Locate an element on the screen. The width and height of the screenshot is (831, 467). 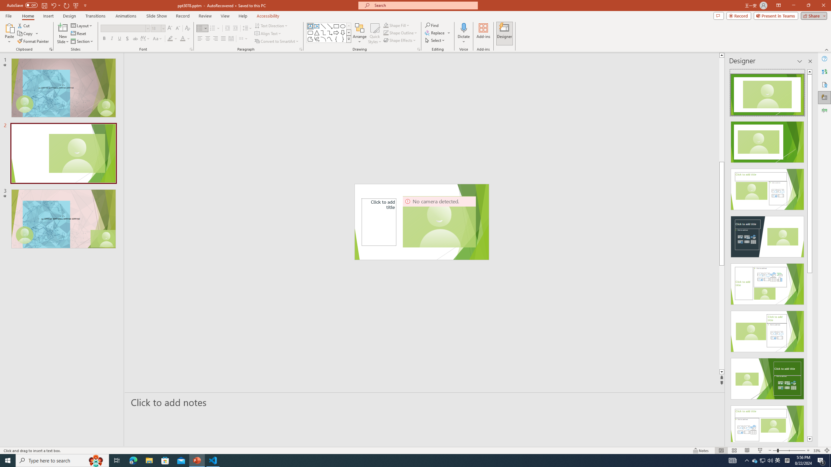
Title TextBox is located at coordinates (379, 222).